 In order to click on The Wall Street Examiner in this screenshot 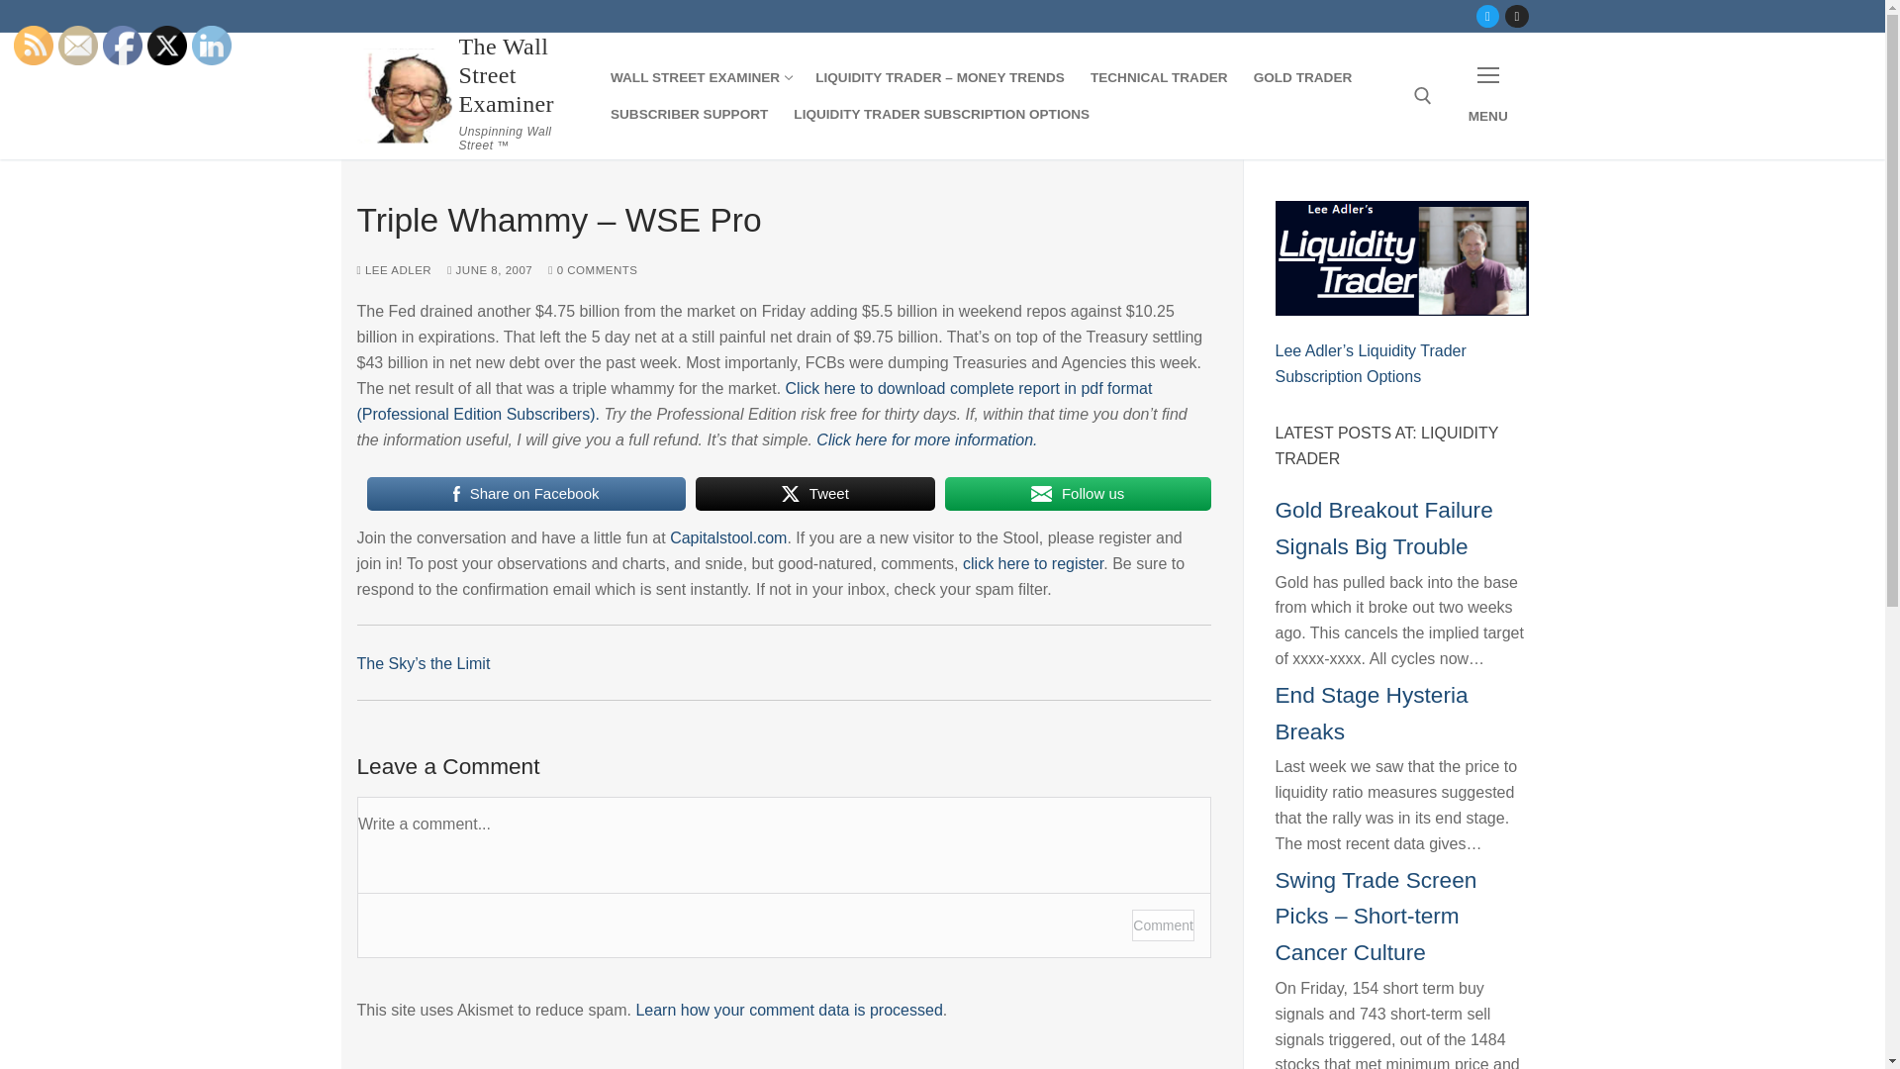, I will do `click(521, 75)`.